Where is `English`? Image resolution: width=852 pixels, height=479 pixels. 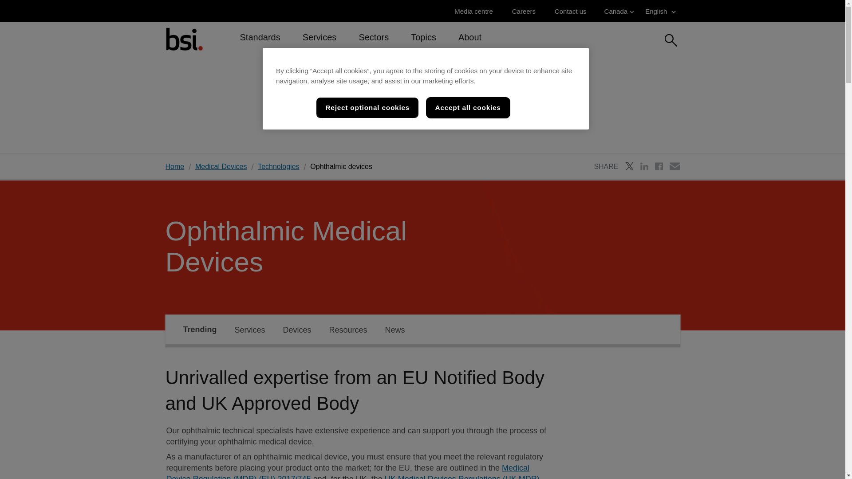 English is located at coordinates (661, 11).